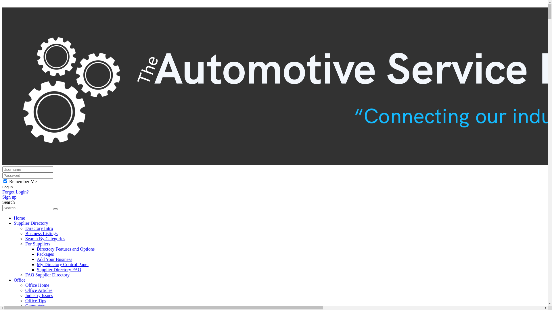 This screenshot has height=310, width=552. What do you see at coordinates (45, 239) in the screenshot?
I see `Search By Categories` at bounding box center [45, 239].